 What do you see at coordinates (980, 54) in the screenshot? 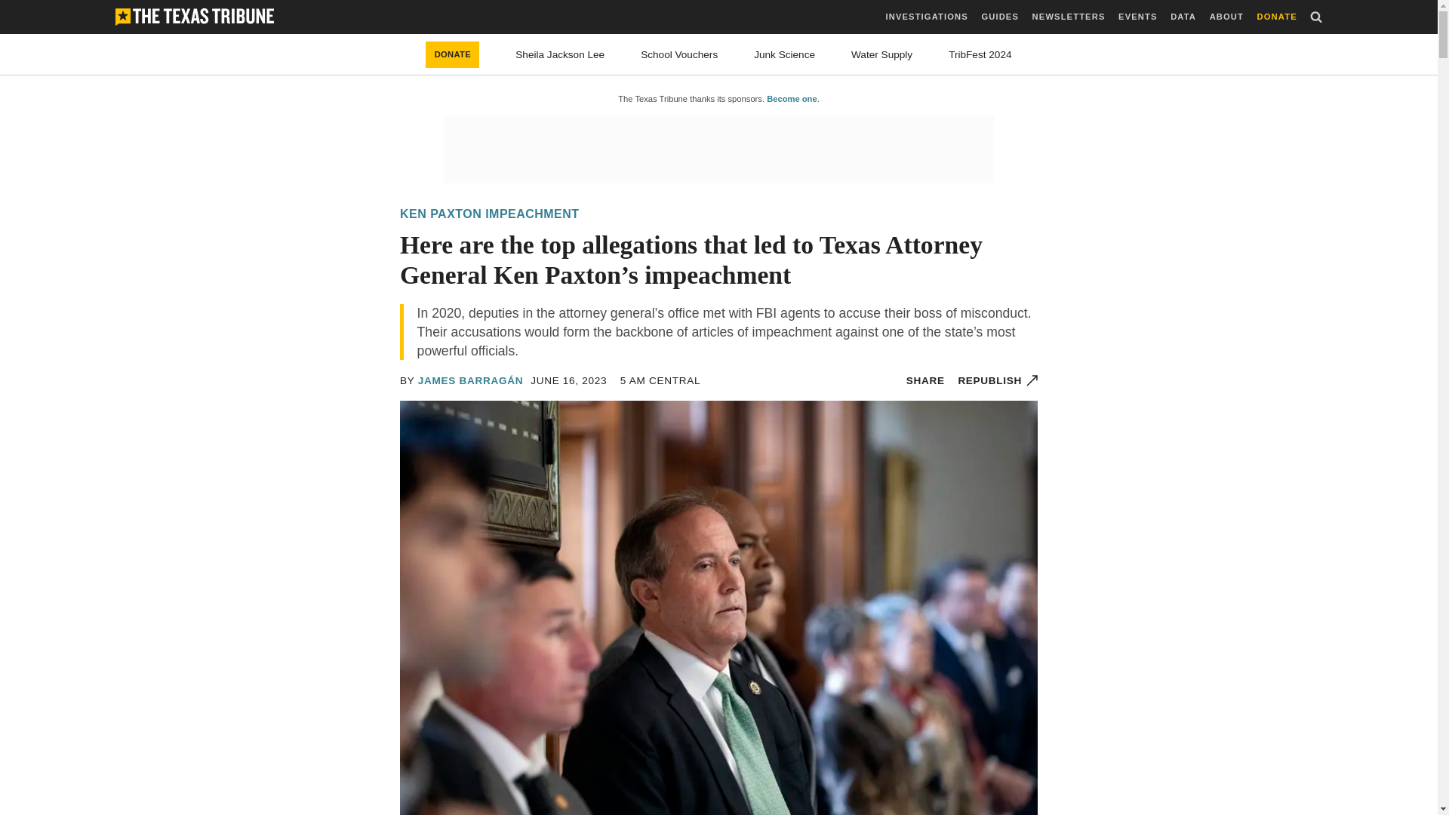
I see `TribFest 2024` at bounding box center [980, 54].